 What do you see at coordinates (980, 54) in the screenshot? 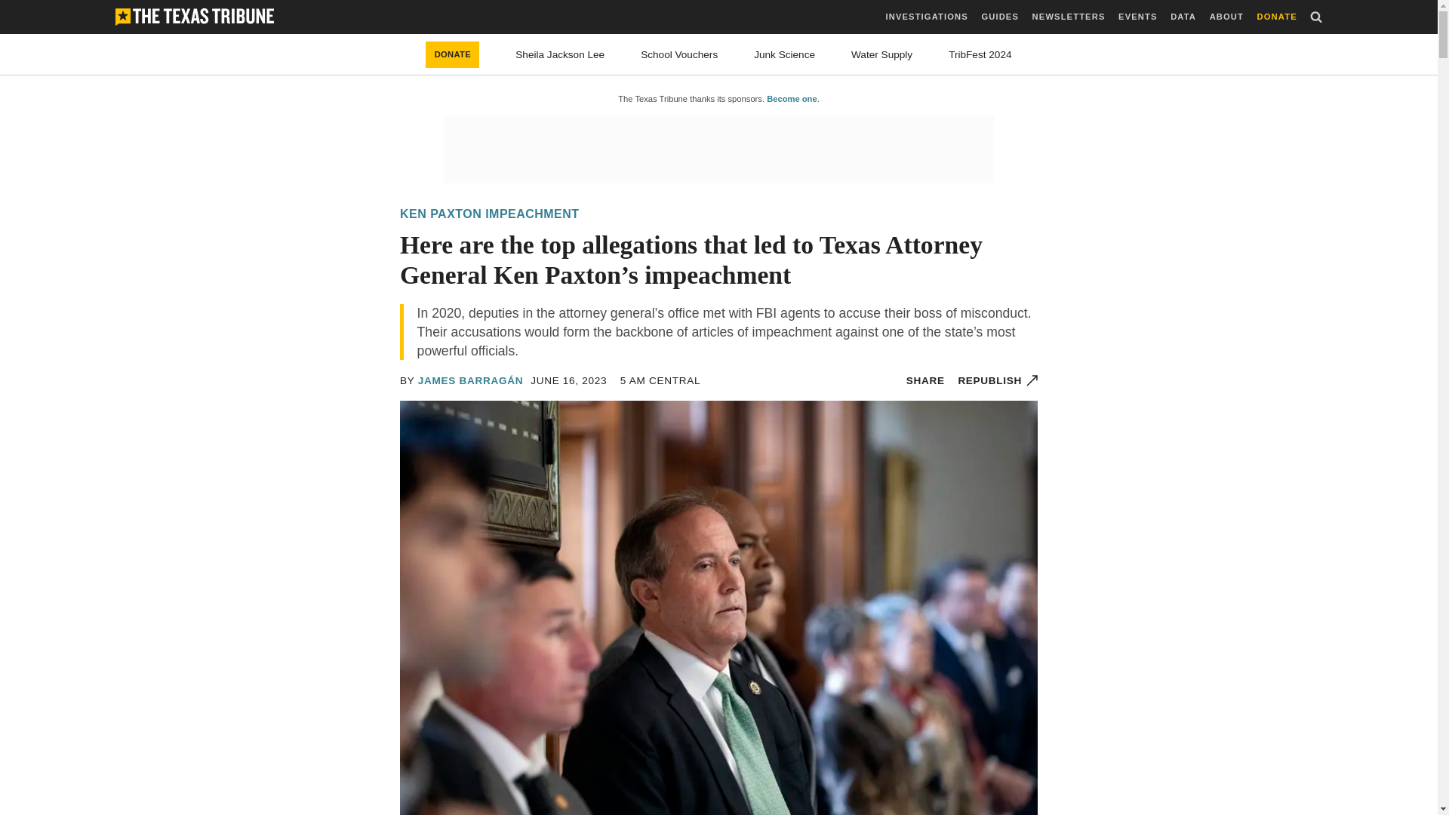
I see `TribFest 2024` at bounding box center [980, 54].